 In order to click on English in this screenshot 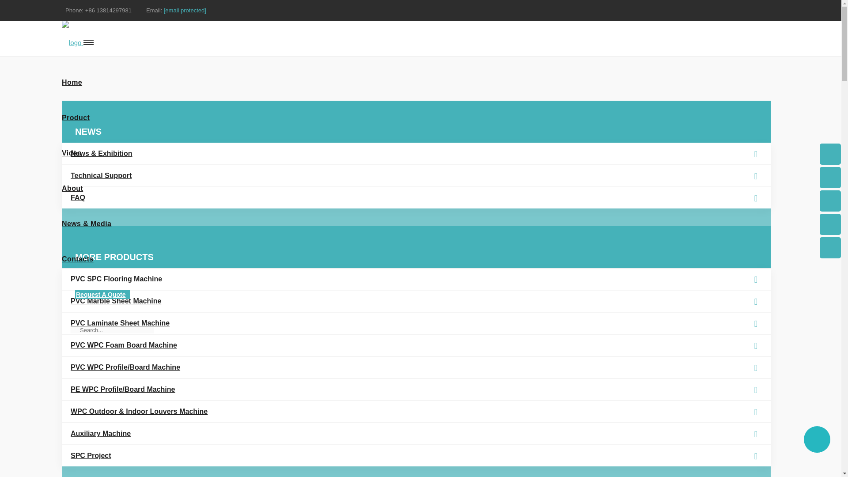, I will do `click(739, 31)`.